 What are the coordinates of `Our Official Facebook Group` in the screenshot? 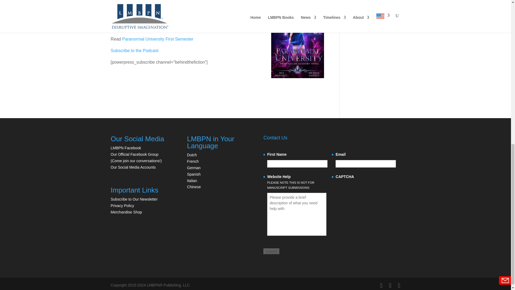 It's located at (134, 154).